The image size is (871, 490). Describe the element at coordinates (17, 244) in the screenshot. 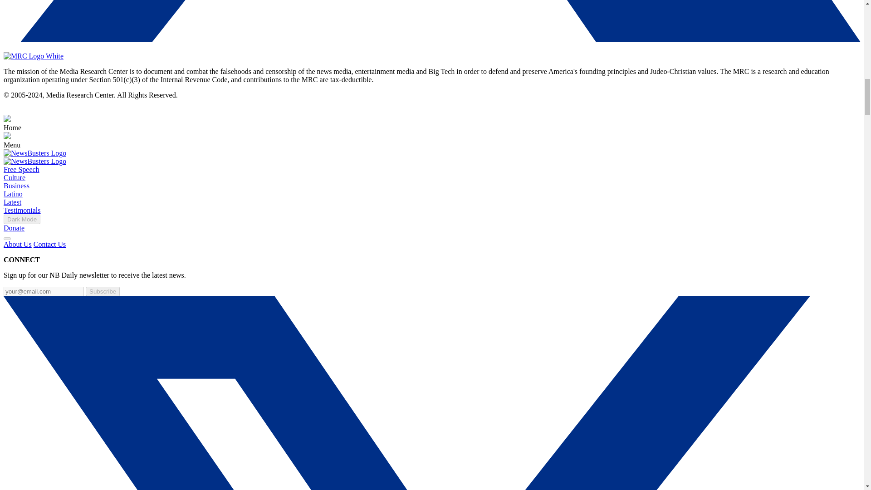

I see `About Us` at that location.